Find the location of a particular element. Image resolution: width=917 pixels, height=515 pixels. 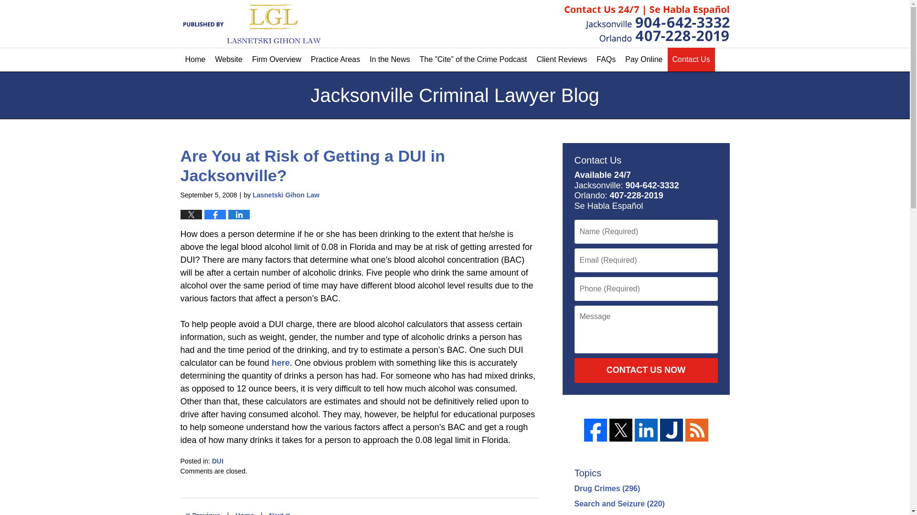

DUI is located at coordinates (218, 461).